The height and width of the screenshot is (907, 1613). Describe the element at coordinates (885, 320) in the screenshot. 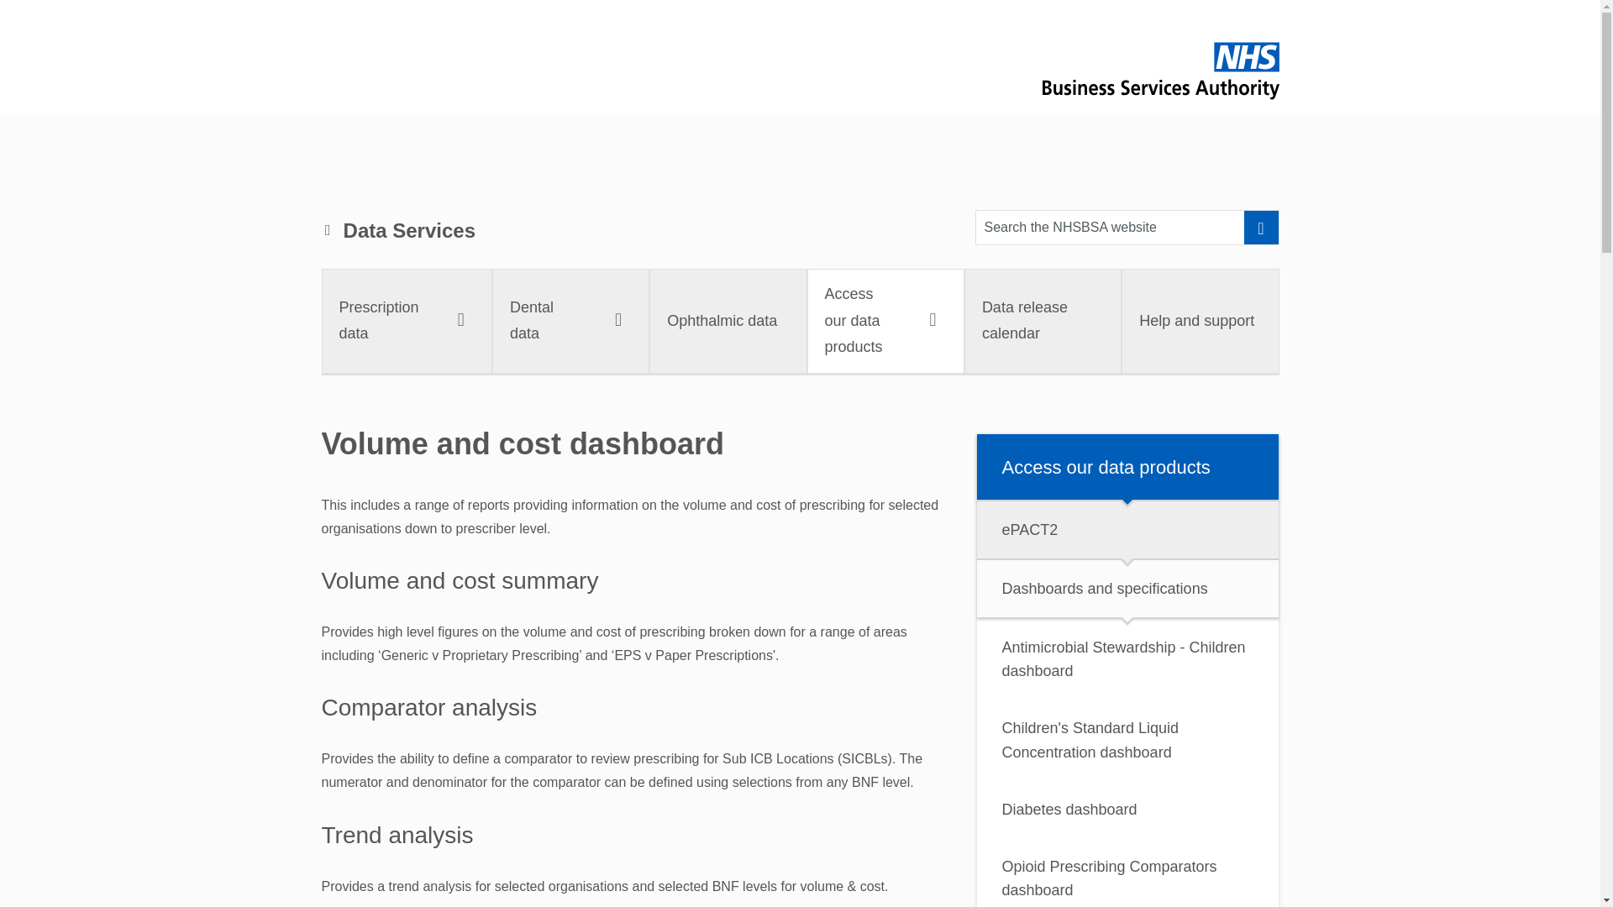

I see `Access our data products` at that location.